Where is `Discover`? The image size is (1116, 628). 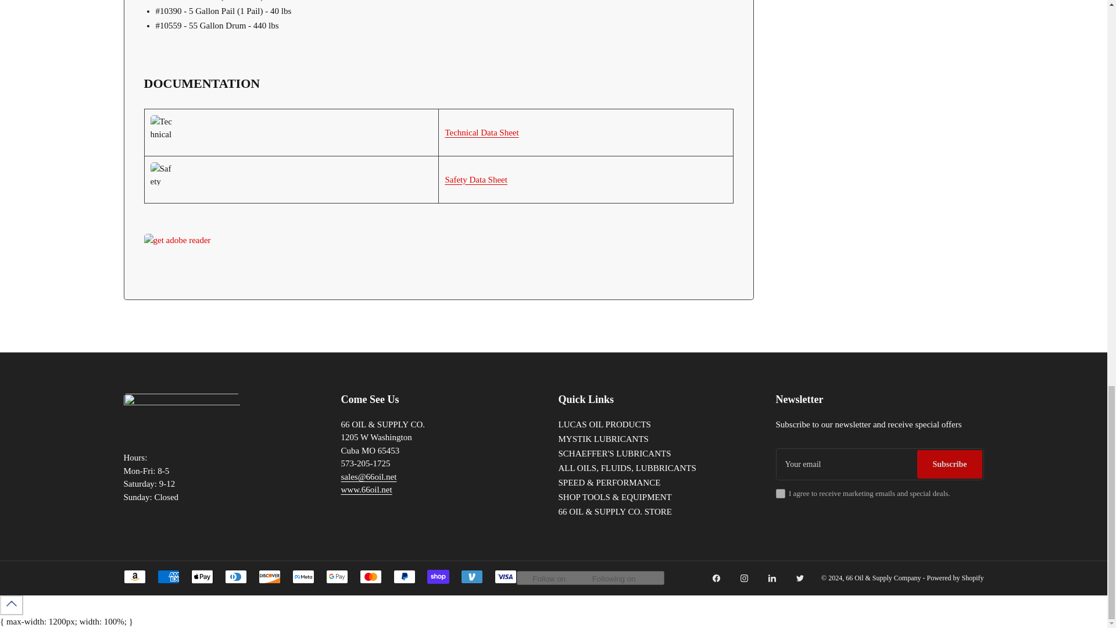 Discover is located at coordinates (269, 577).